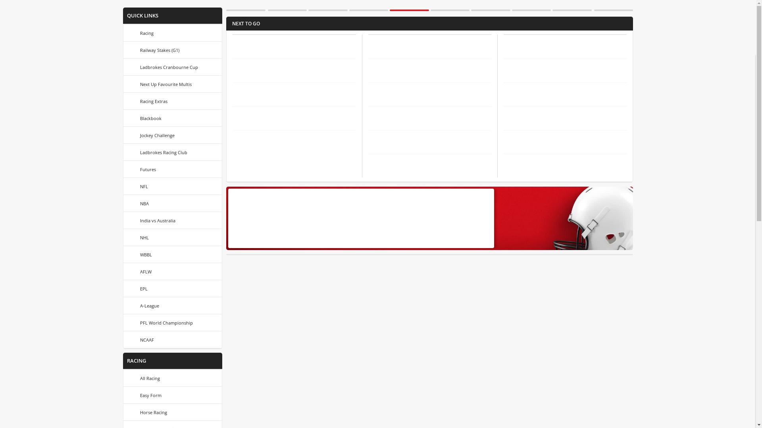 The height and width of the screenshot is (428, 762). Describe the element at coordinates (173, 395) in the screenshot. I see `Easy Form` at that location.